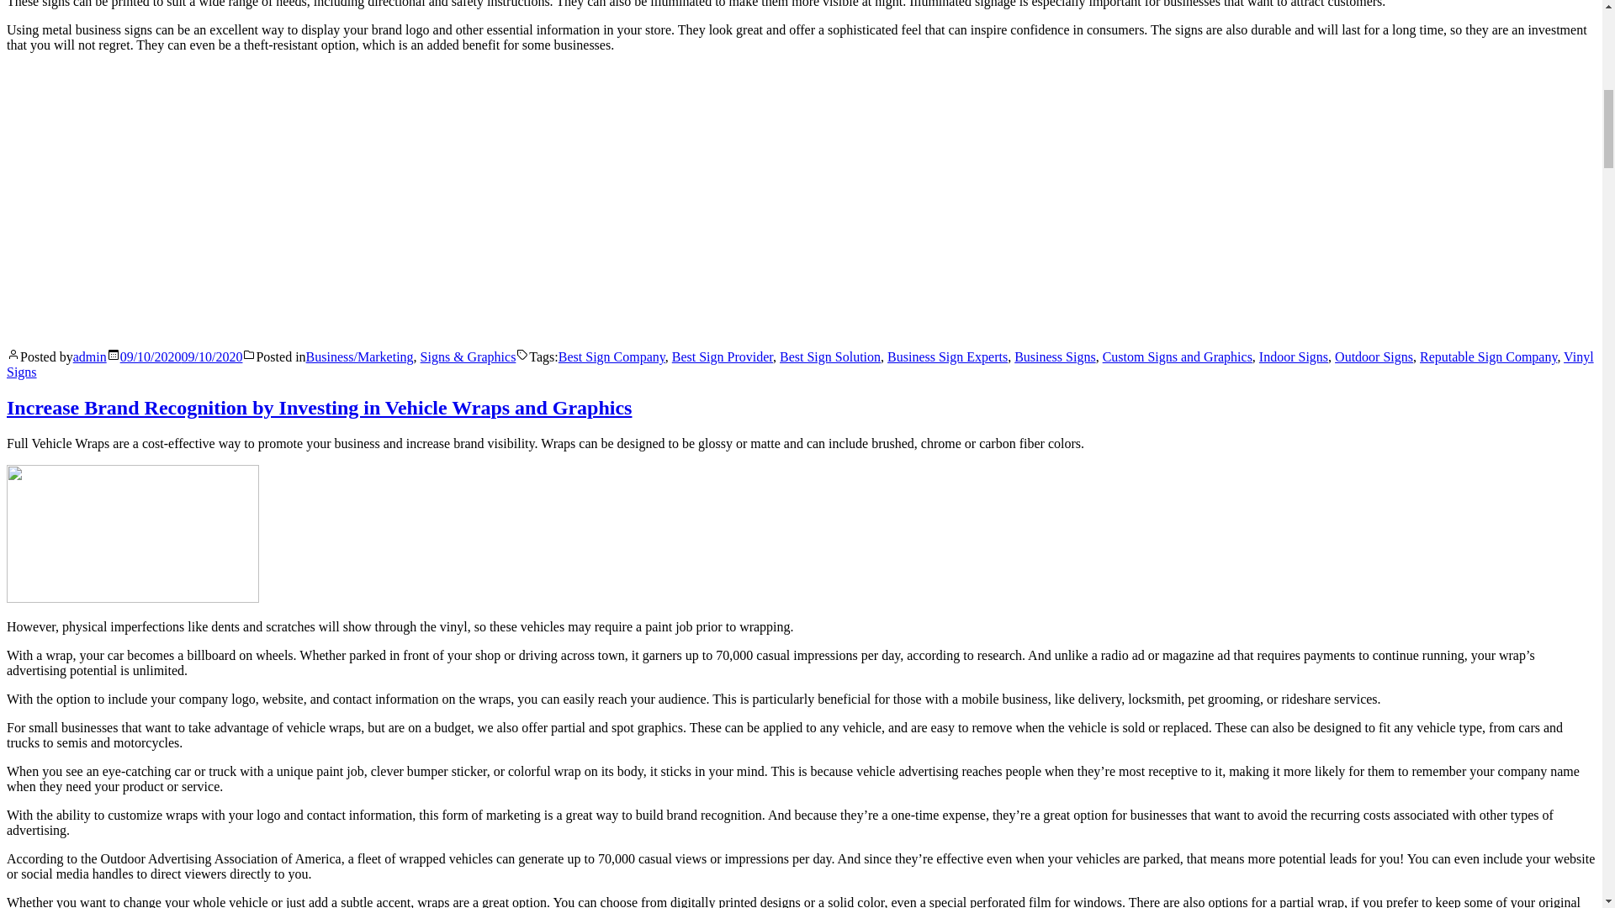 Image resolution: width=1615 pixels, height=908 pixels. I want to click on Business Sign Experts, so click(947, 356).